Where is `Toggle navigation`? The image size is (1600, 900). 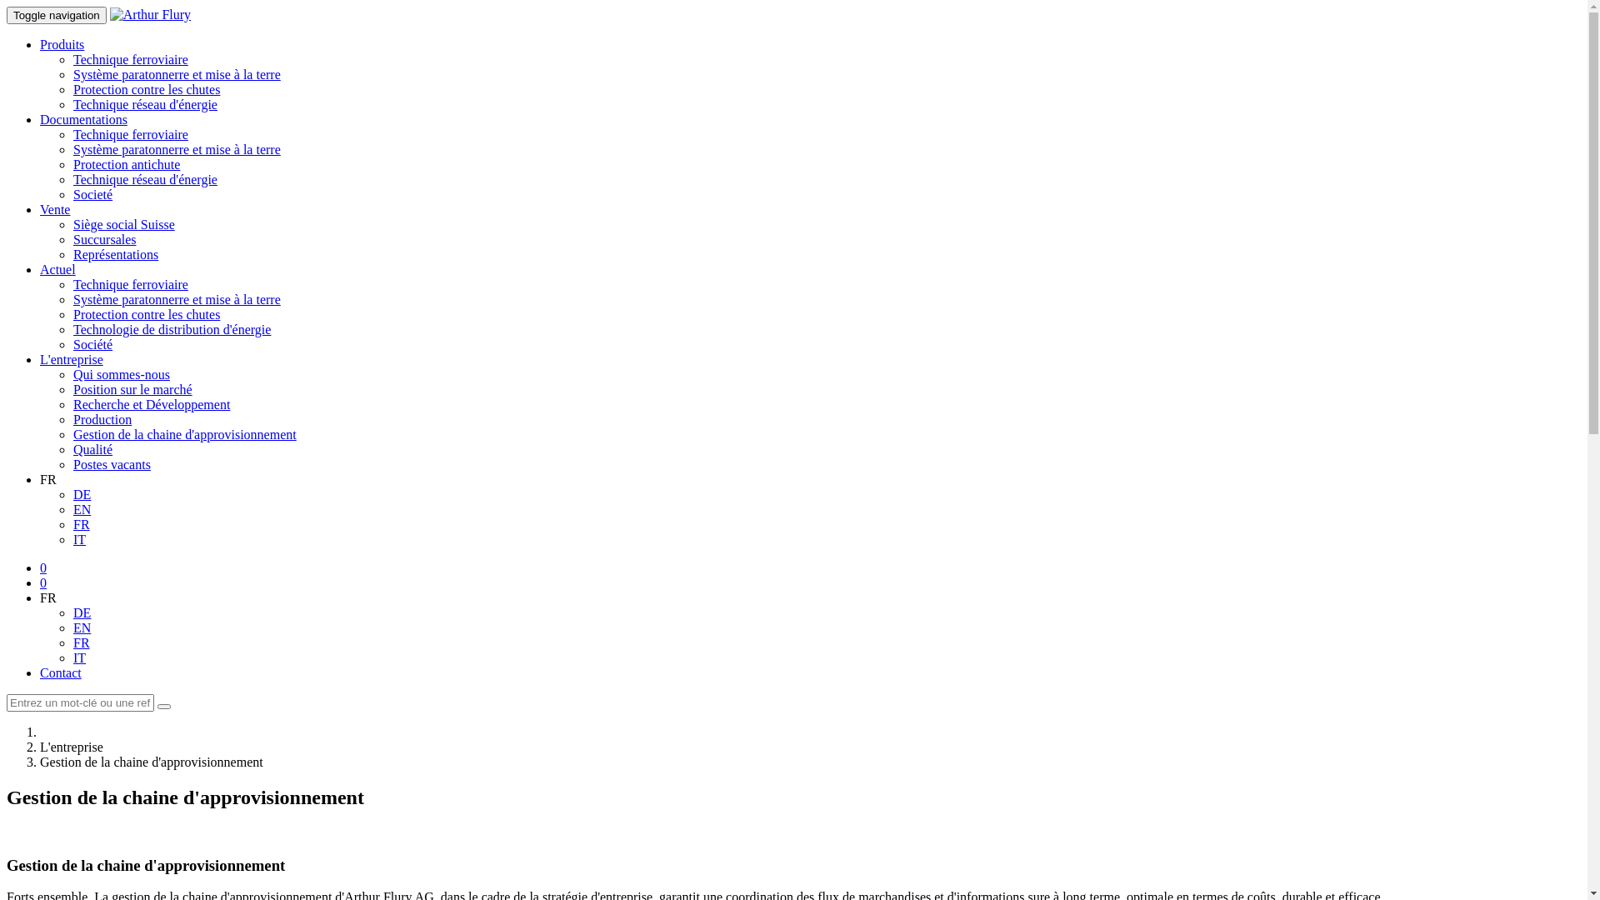
Toggle navigation is located at coordinates (57, 15).